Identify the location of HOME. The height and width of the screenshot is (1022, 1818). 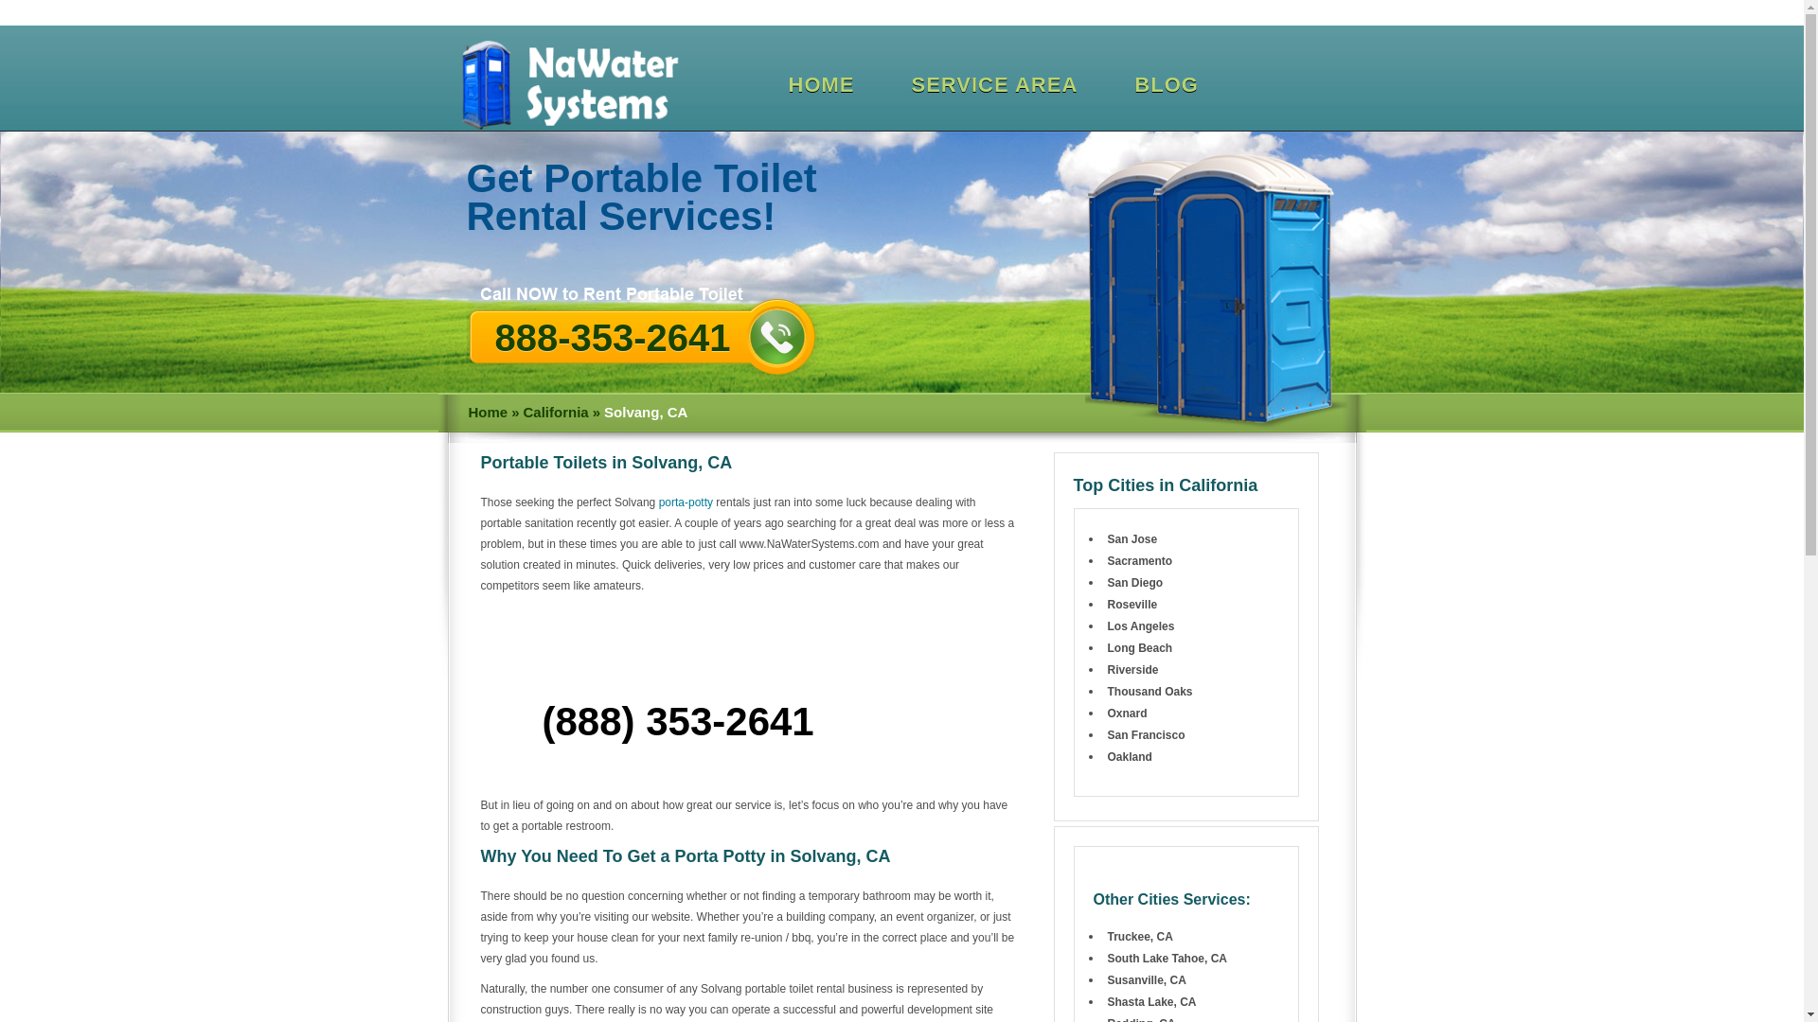
(820, 85).